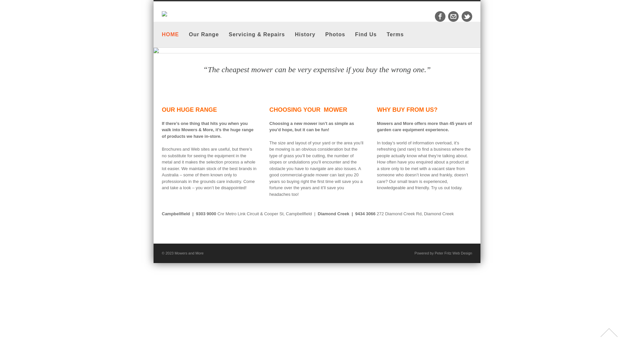 The width and height of the screenshot is (634, 356). Describe the element at coordinates (335, 35) in the screenshot. I see `Photos` at that location.